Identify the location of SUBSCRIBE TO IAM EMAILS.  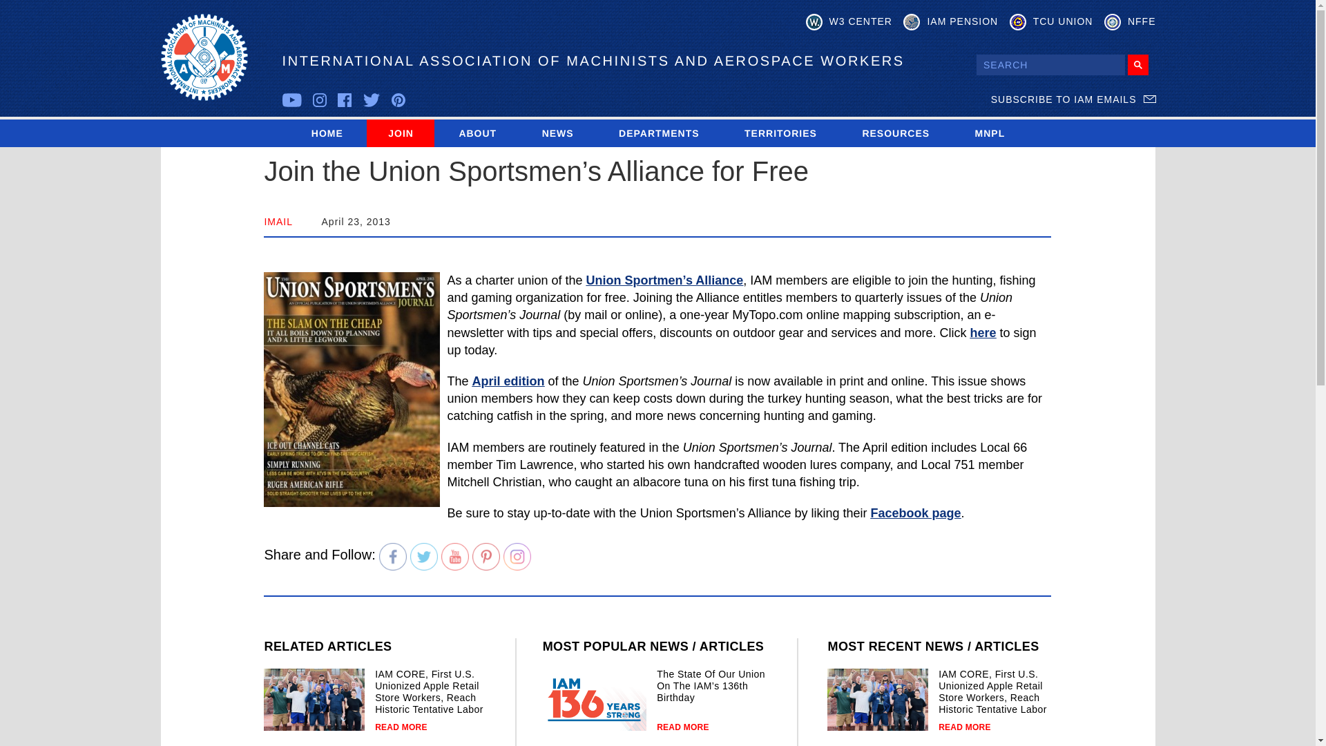
(1073, 99).